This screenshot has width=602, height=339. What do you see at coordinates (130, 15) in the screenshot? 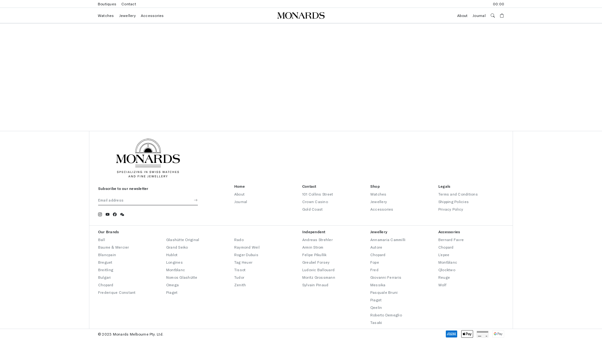
I see `Jewellery` at bounding box center [130, 15].